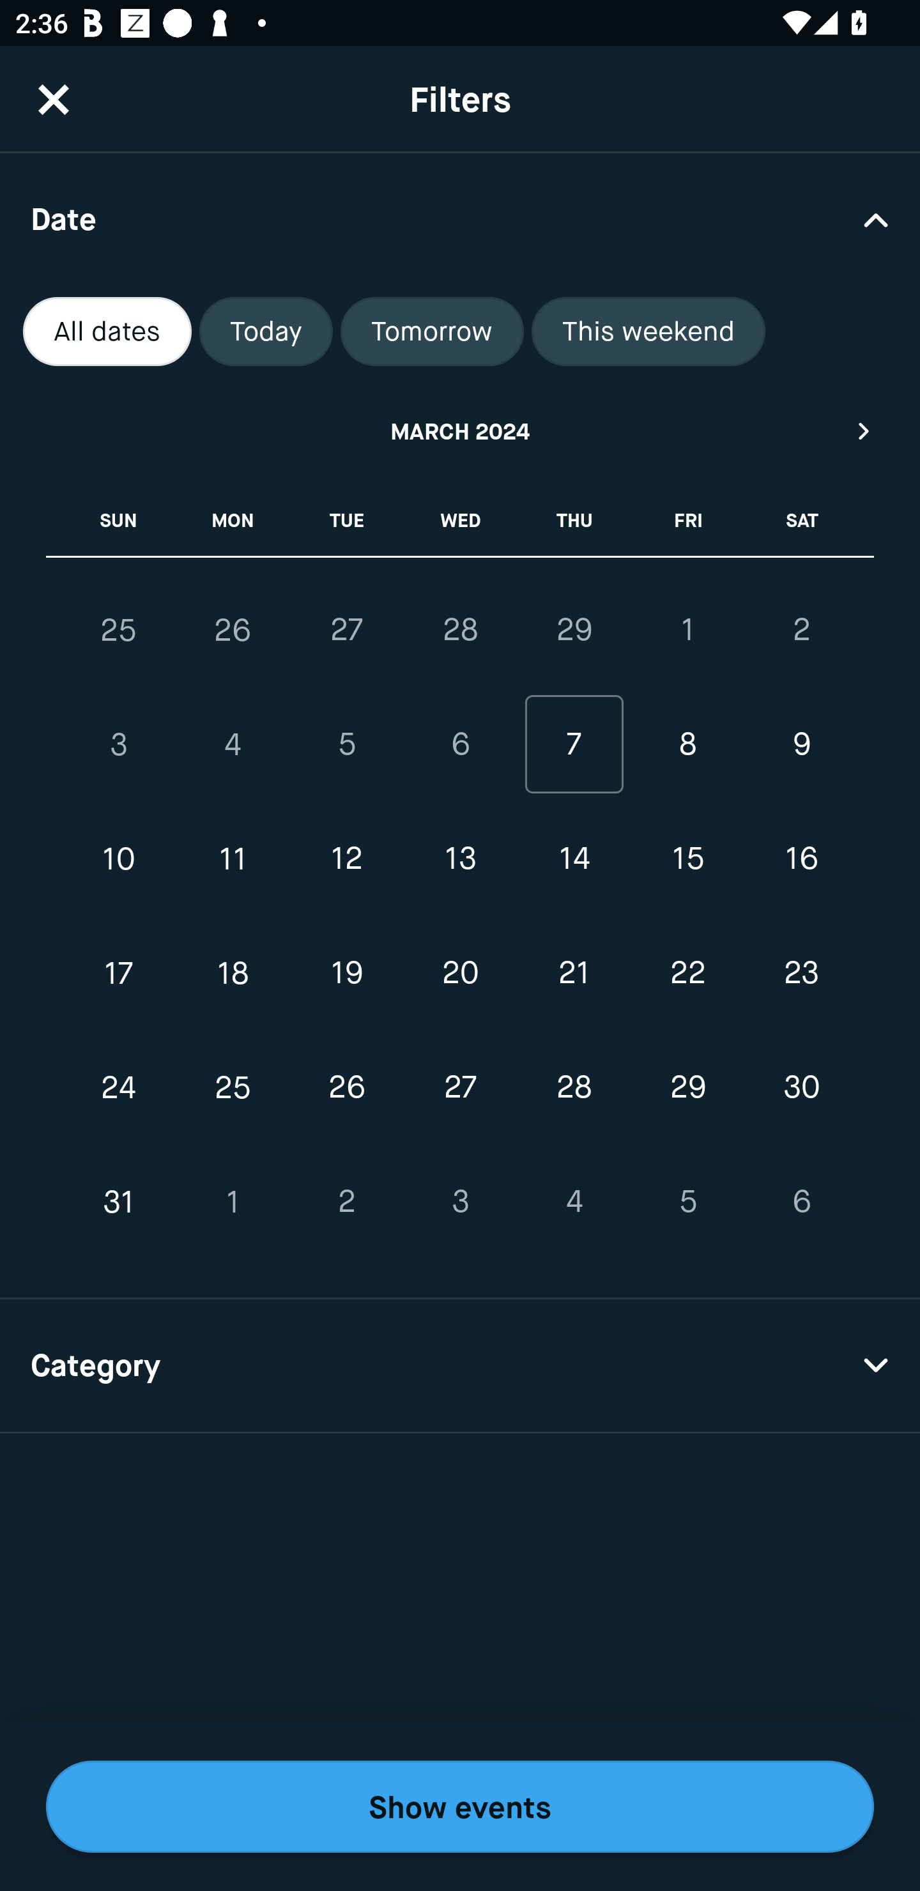  What do you see at coordinates (460, 1201) in the screenshot?
I see `3` at bounding box center [460, 1201].